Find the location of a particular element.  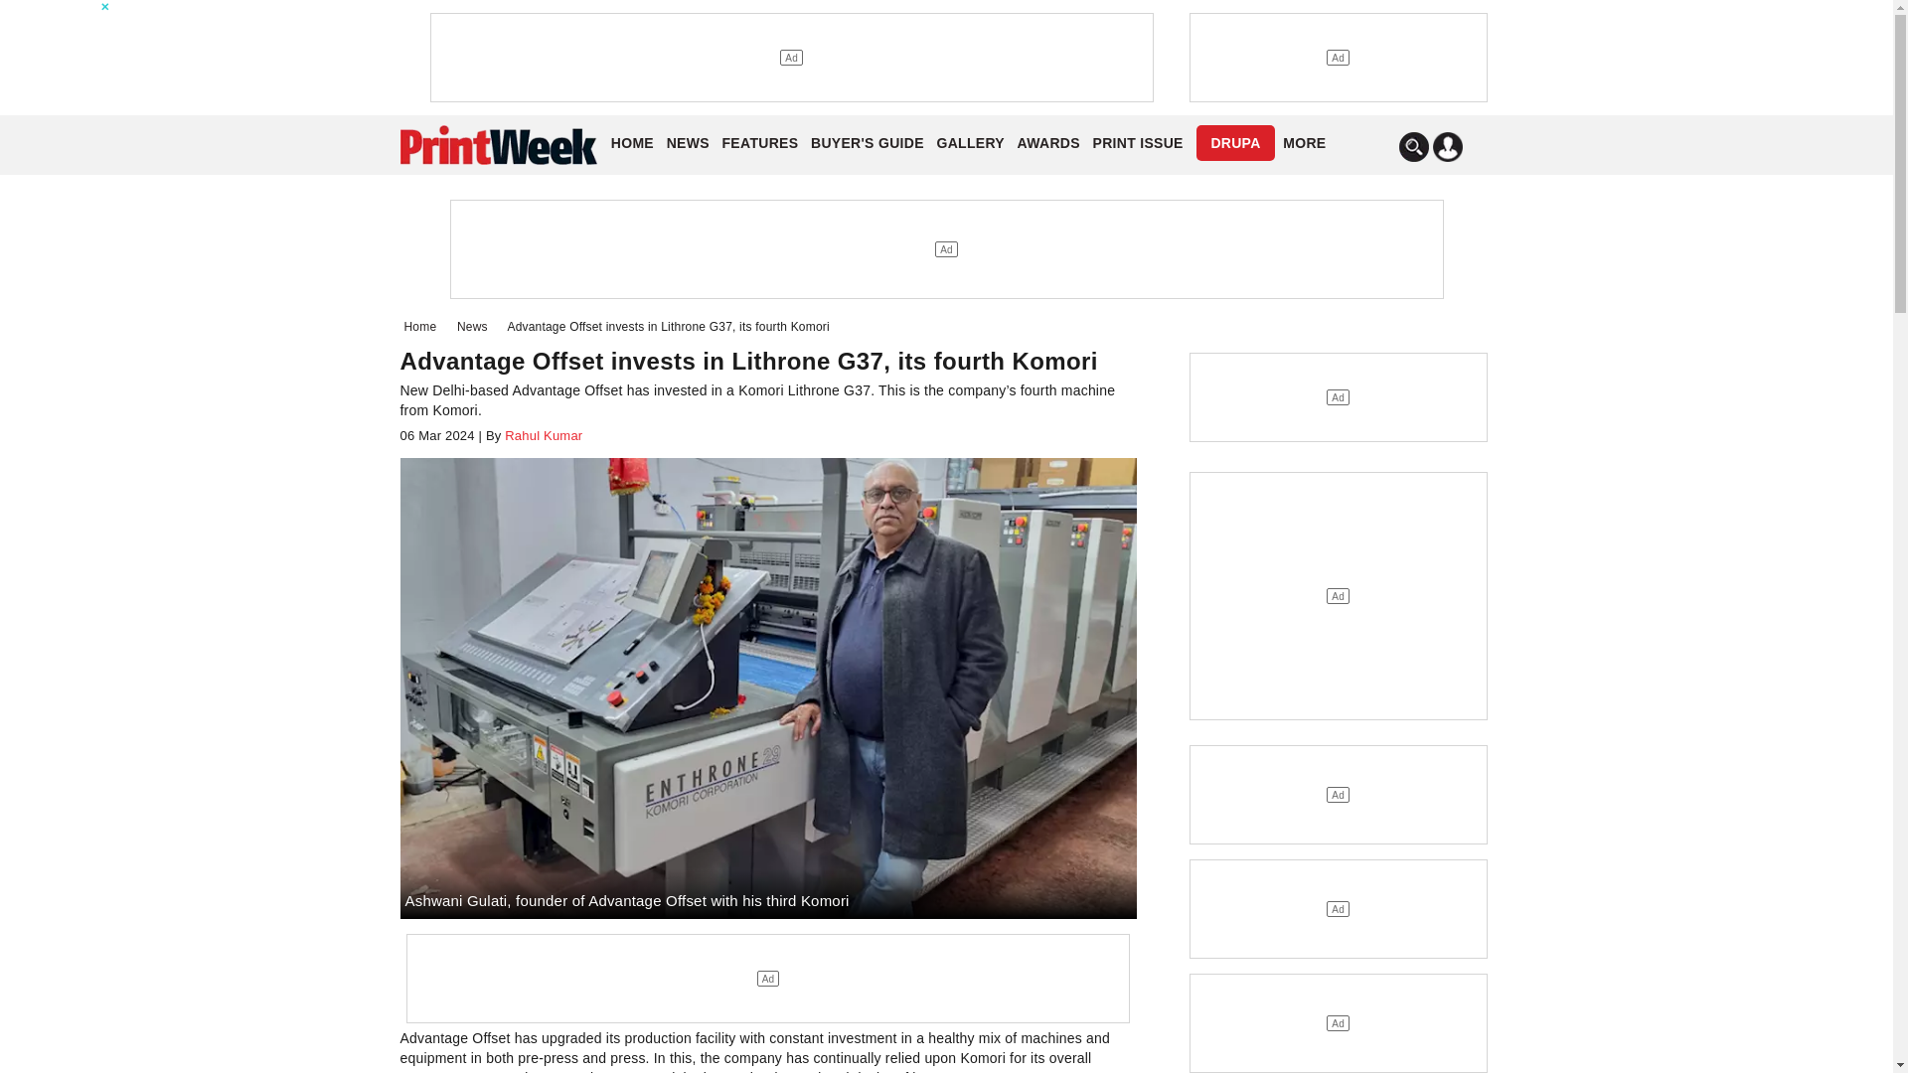

Search In PrintWeek India Website is located at coordinates (1413, 147).